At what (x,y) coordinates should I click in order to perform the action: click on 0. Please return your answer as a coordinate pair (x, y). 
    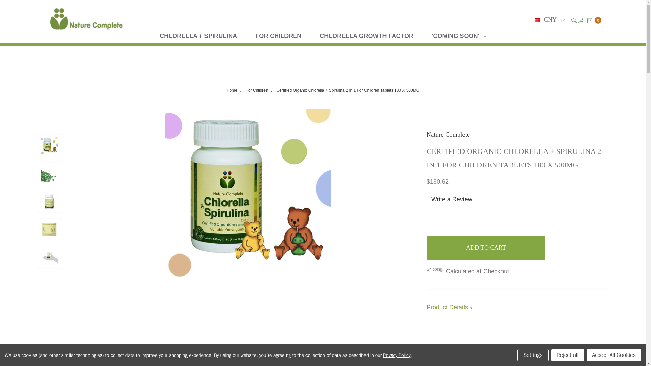
    Looking at the image, I should click on (594, 20).